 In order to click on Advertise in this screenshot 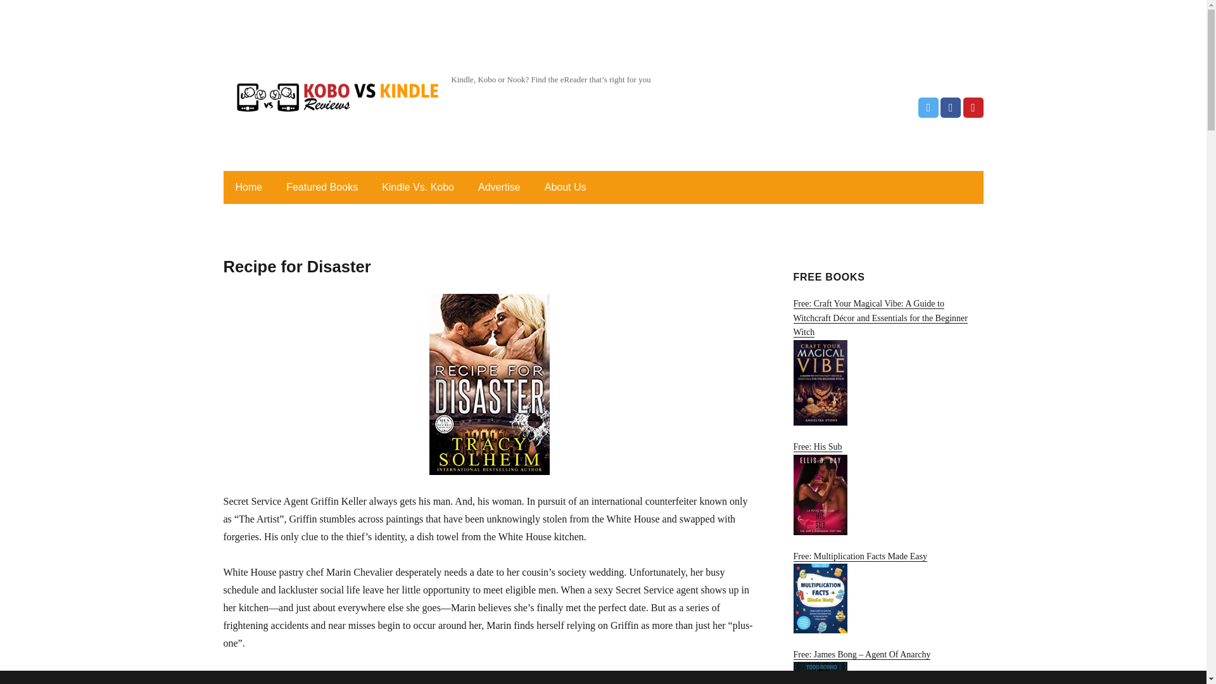, I will do `click(499, 187)`.